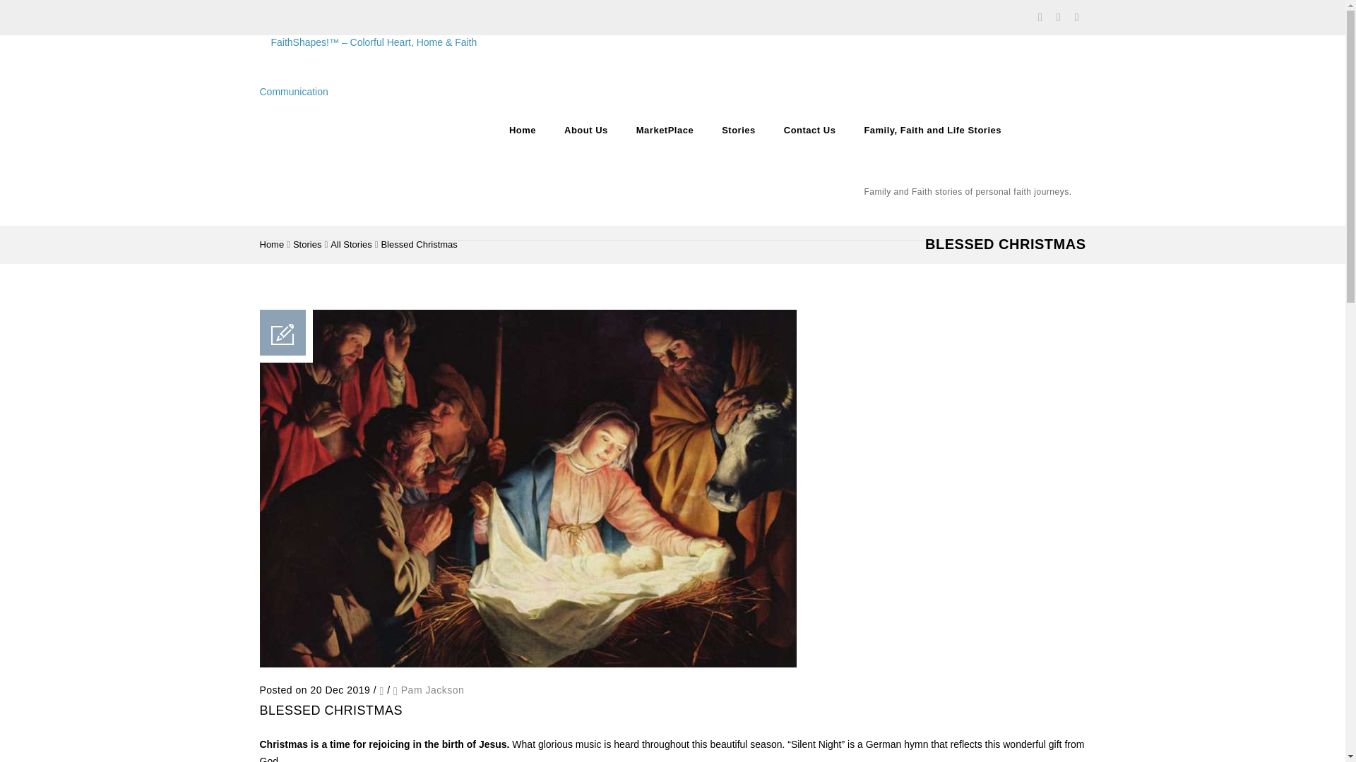 Image resolution: width=1356 pixels, height=762 pixels. I want to click on Contact Us, so click(809, 131).